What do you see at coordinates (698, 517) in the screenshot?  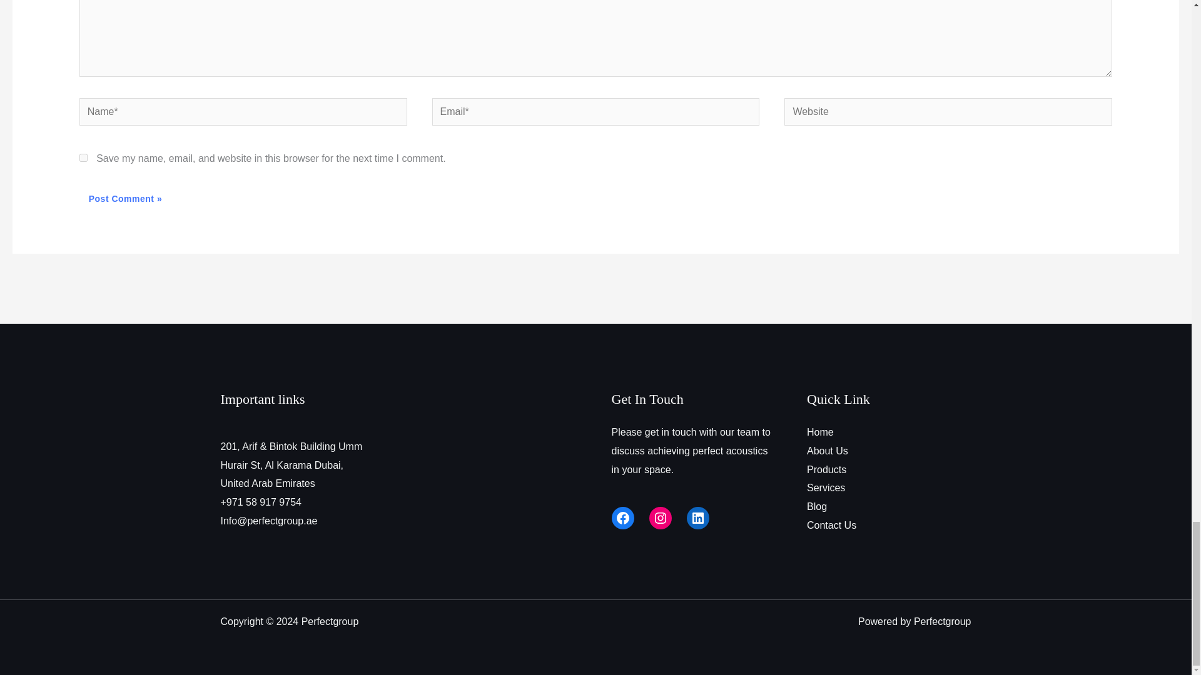 I see `LinkedIn` at bounding box center [698, 517].